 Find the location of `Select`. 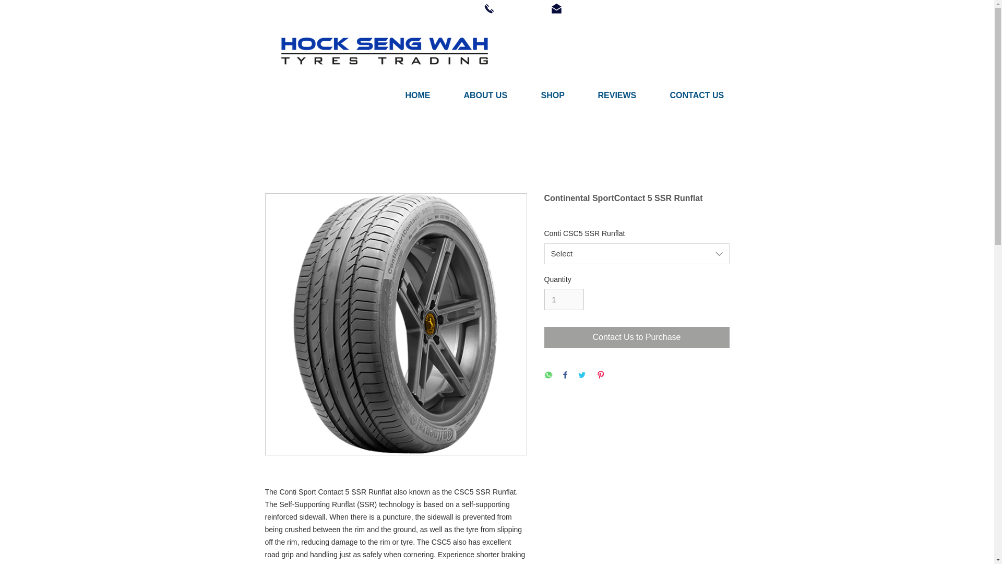

Select is located at coordinates (637, 254).